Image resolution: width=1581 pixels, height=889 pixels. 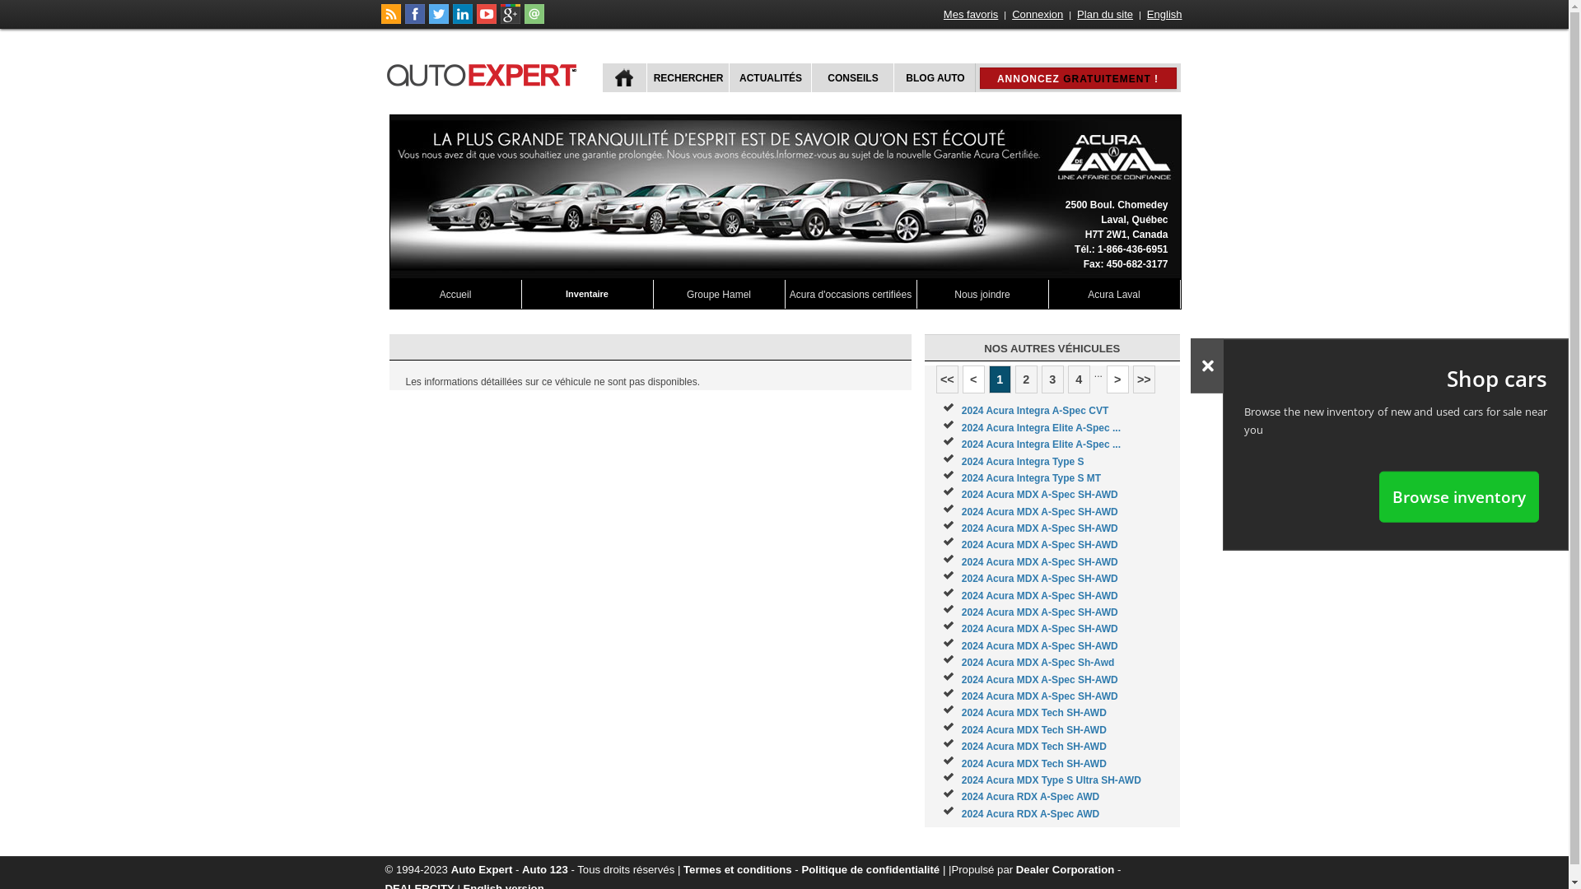 I want to click on 2024 Acura MDX A-Spec SH-AWD, so click(x=1040, y=680).